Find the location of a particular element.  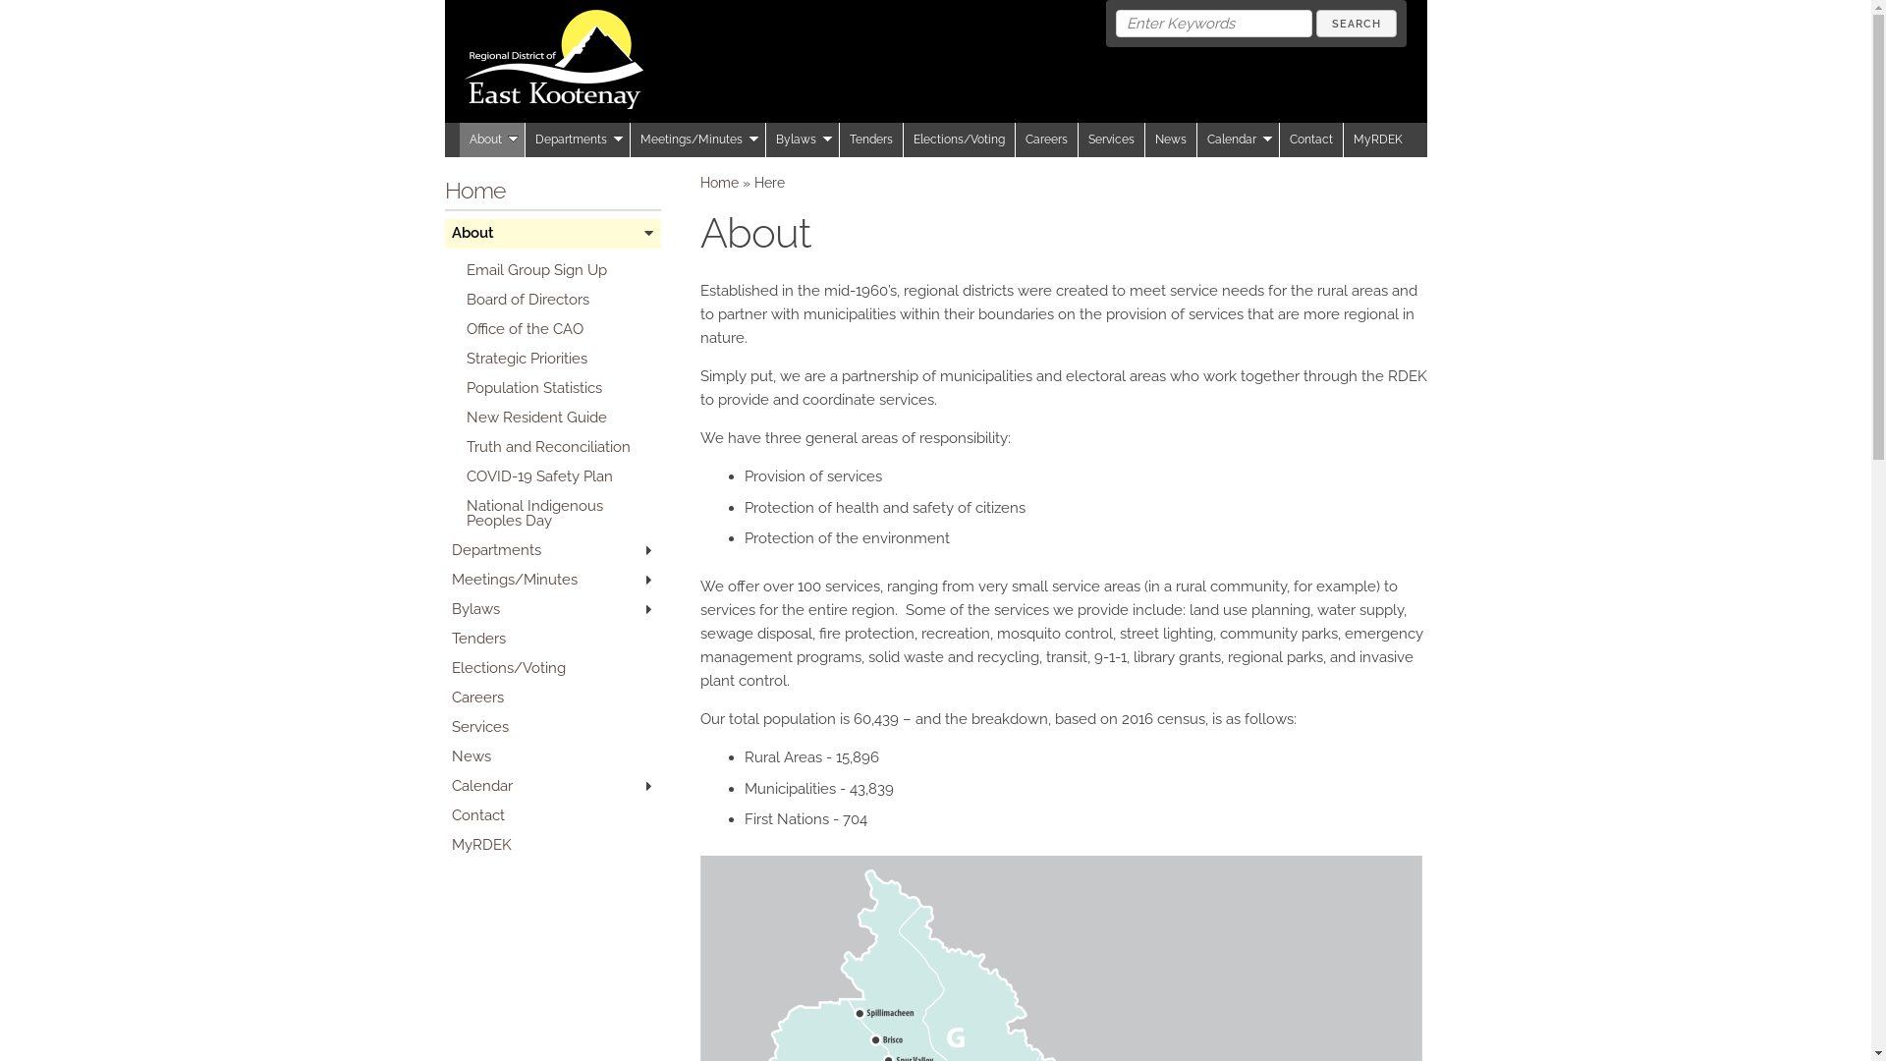

New Resident Guide is located at coordinates (560, 418).